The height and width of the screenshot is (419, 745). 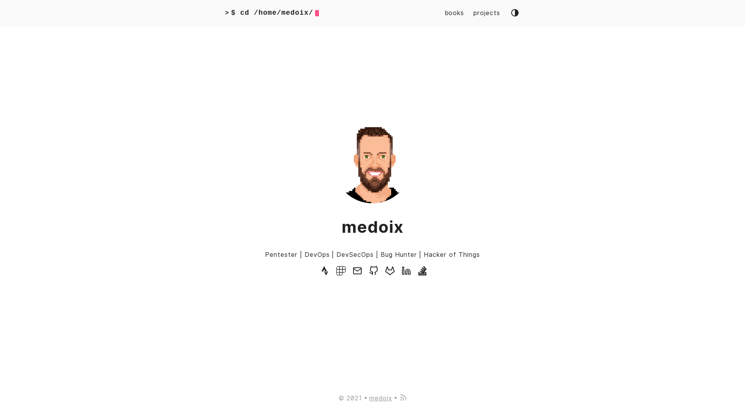 What do you see at coordinates (390, 273) in the screenshot?
I see `Gitlab` at bounding box center [390, 273].